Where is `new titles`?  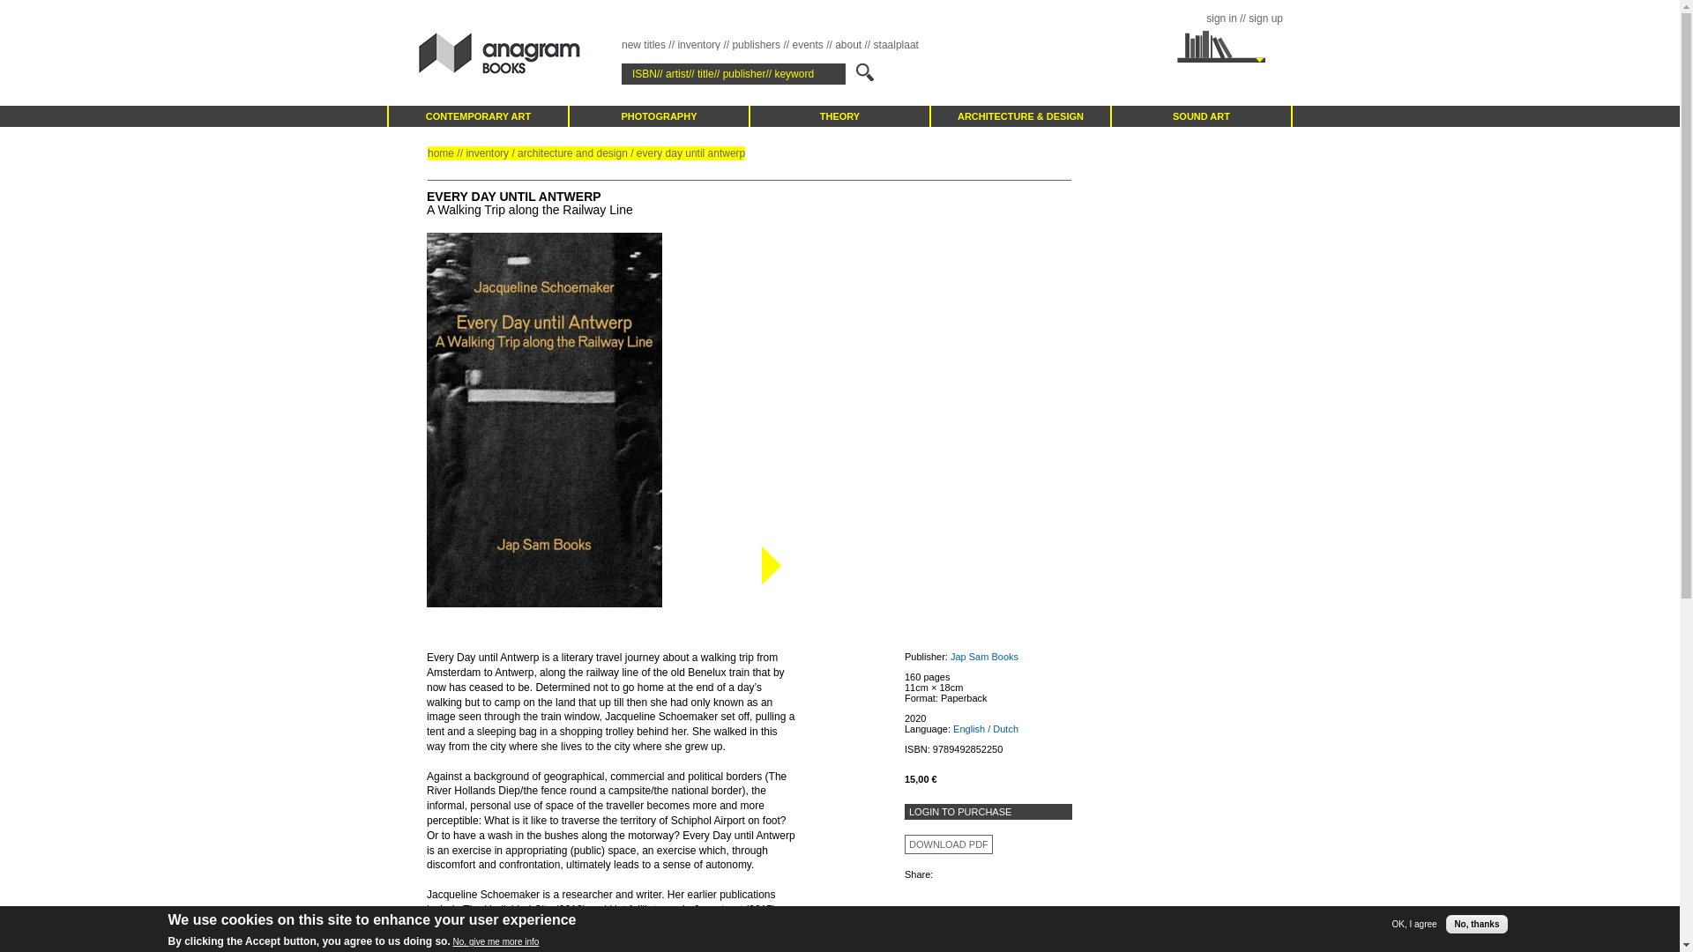
new titles is located at coordinates (643, 45).